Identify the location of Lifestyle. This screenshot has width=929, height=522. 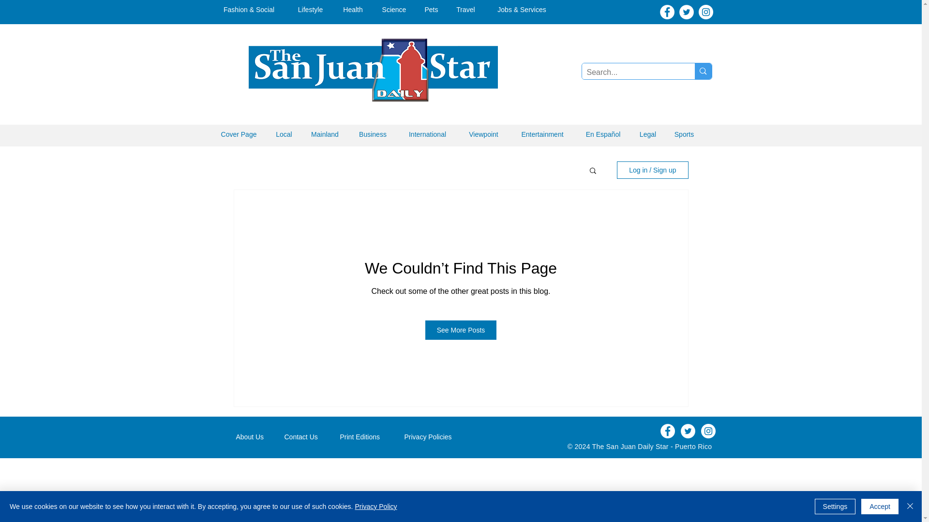
(310, 10).